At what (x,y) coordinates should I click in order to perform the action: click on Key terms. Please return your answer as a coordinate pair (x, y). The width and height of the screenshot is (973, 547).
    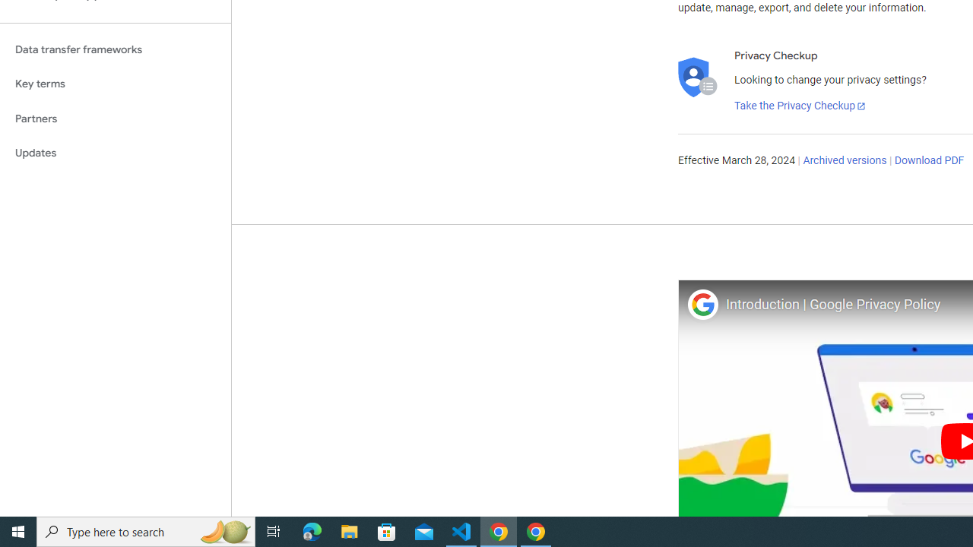
    Looking at the image, I should click on (116, 84).